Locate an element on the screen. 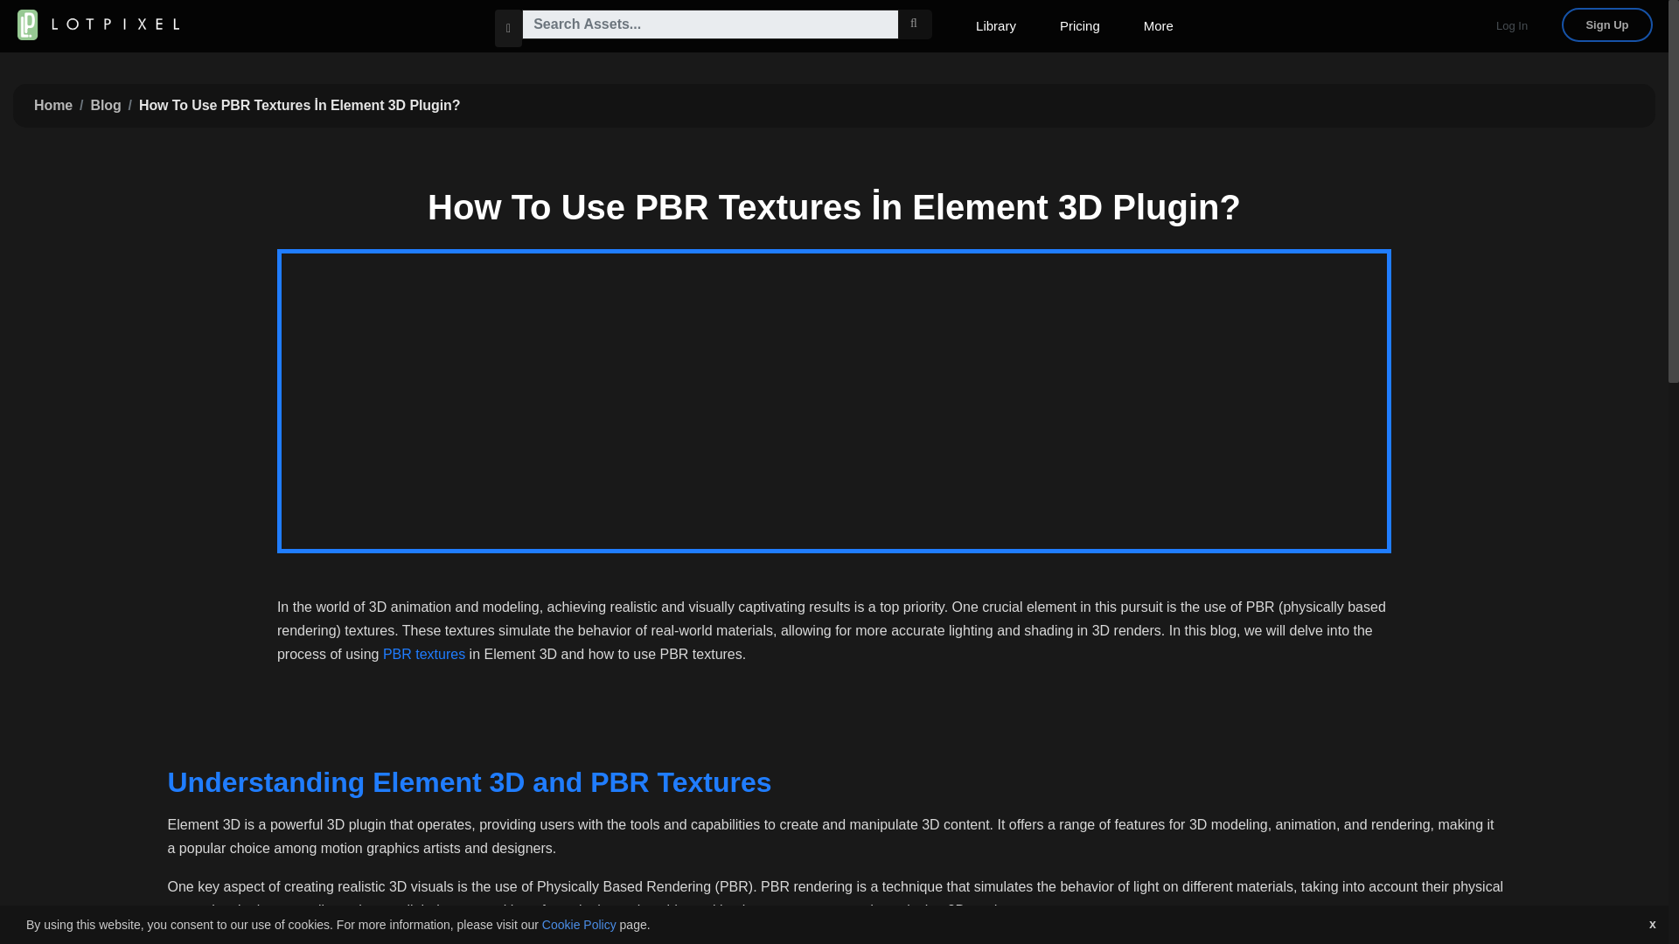 This screenshot has width=1679, height=944. Log In is located at coordinates (1511, 24).